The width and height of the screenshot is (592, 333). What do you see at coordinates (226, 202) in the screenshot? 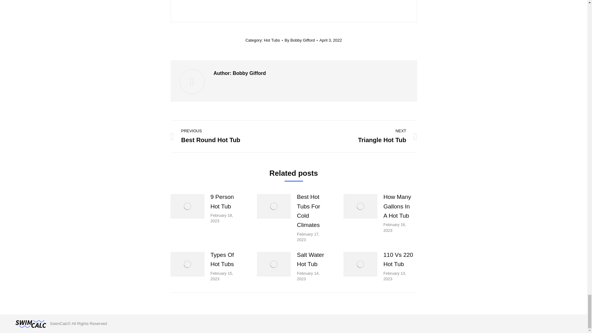
I see `9 Person Hot Tub` at bounding box center [226, 202].